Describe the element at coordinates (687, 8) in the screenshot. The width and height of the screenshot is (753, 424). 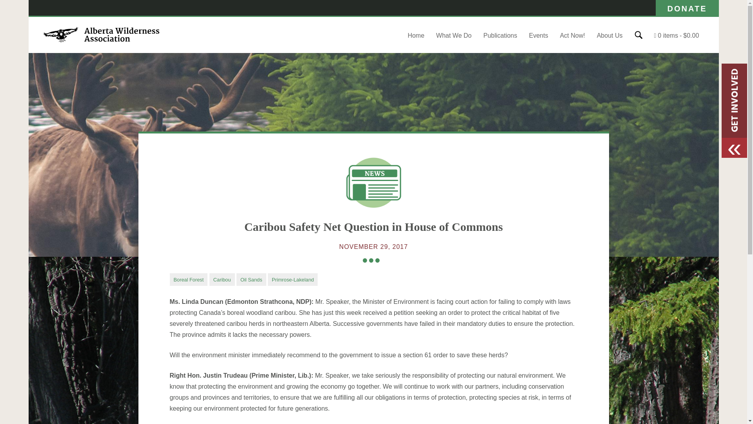
I see `Donate` at that location.